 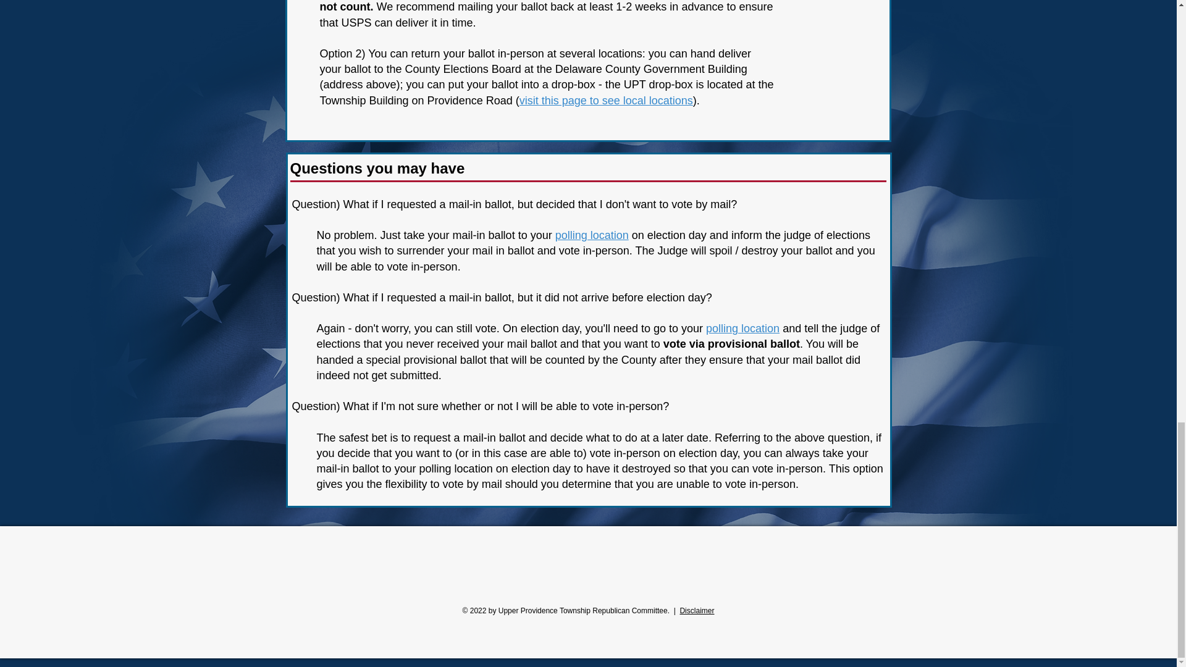 I want to click on polling location, so click(x=592, y=235).